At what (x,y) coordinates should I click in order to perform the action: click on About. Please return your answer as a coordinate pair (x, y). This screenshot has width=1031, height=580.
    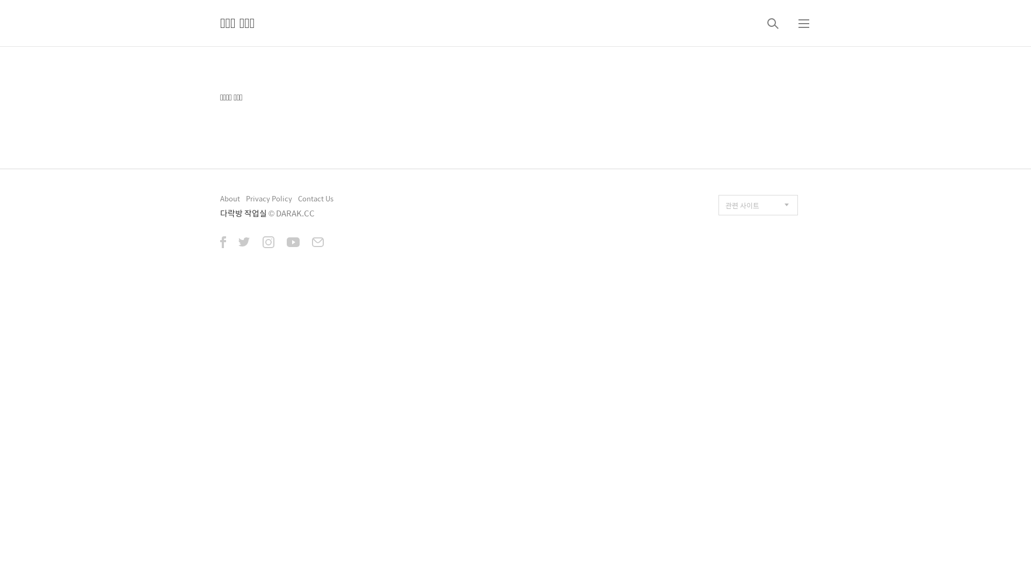
    Looking at the image, I should click on (230, 199).